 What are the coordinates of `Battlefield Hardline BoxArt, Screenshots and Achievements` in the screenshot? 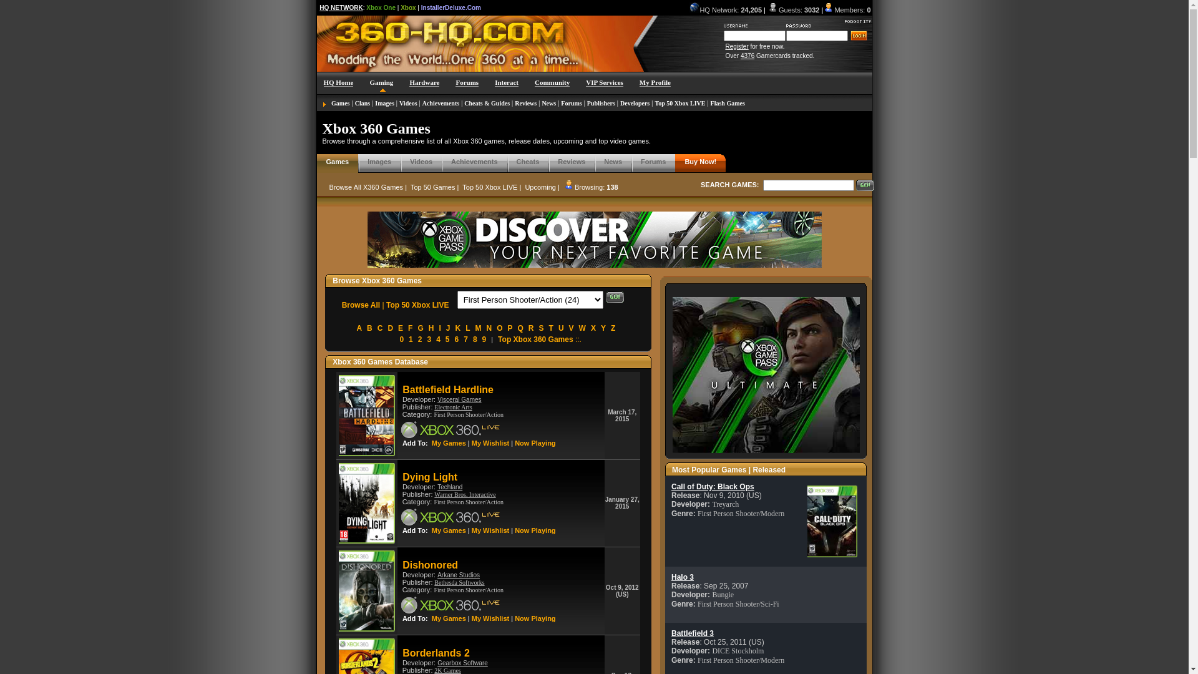 It's located at (367, 416).